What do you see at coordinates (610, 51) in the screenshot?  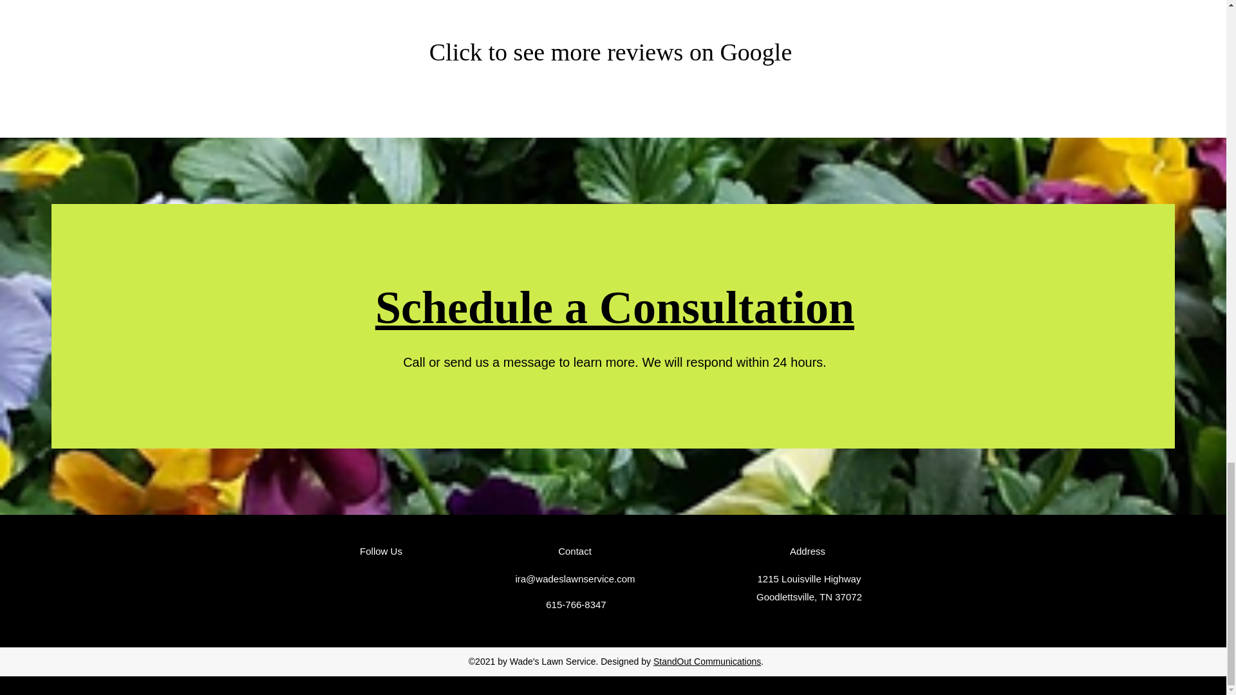 I see `Click to see more reviews on Google` at bounding box center [610, 51].